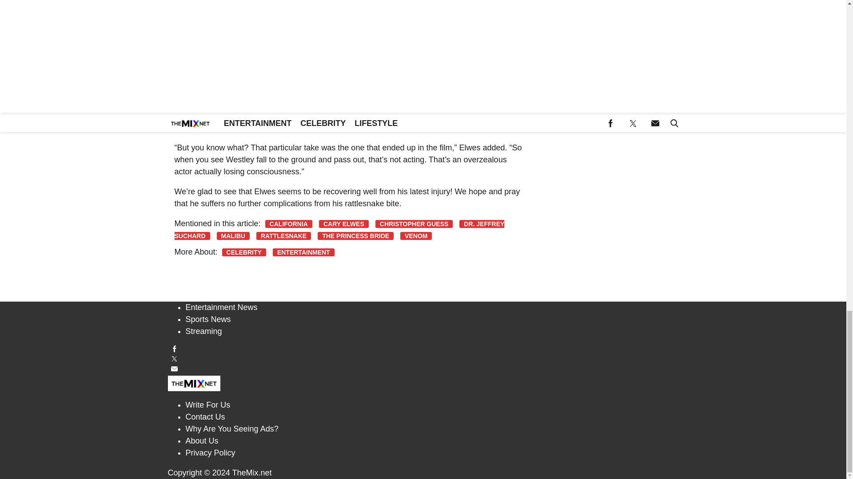 The image size is (853, 479). What do you see at coordinates (205, 40) in the screenshot?
I see `People Magazine` at bounding box center [205, 40].